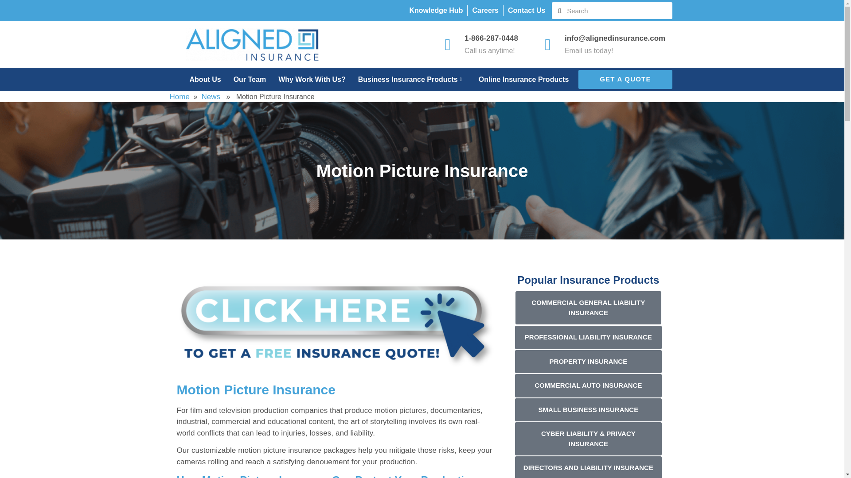 The height and width of the screenshot is (478, 851). I want to click on About Us, so click(199, 79).